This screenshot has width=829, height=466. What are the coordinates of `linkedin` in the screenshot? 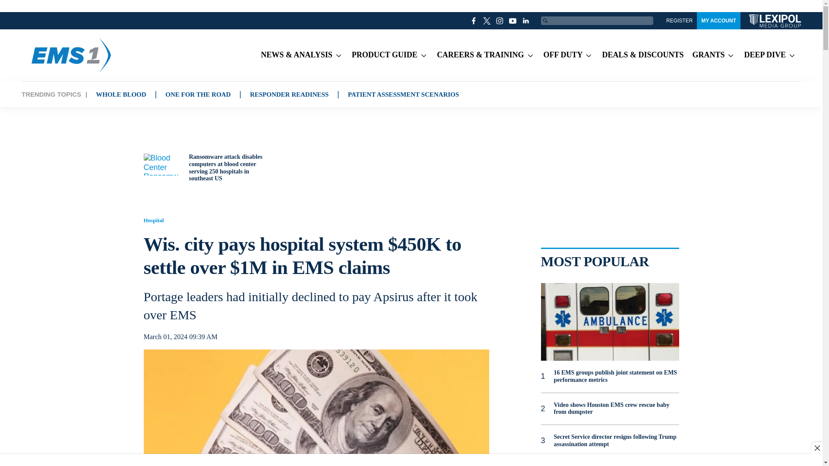 It's located at (526, 21).